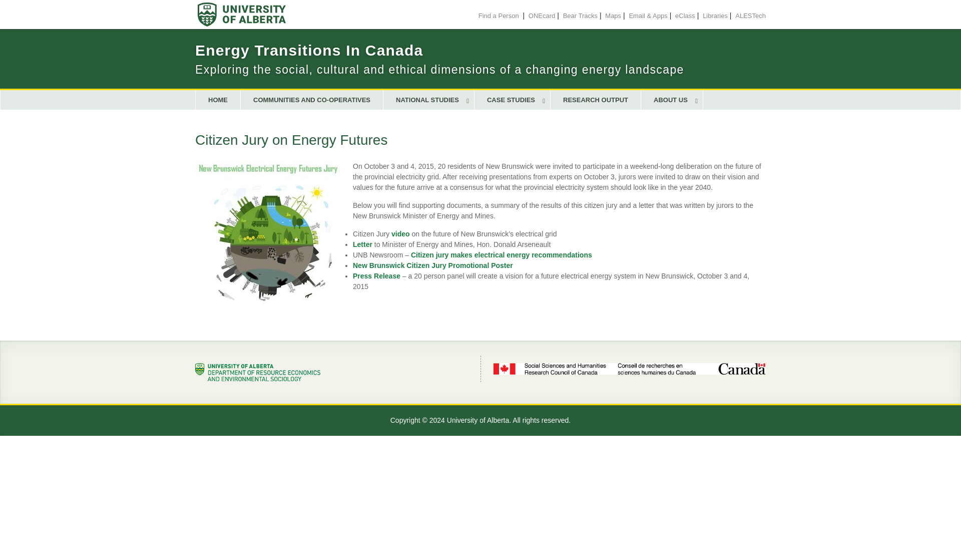  Describe the element at coordinates (499, 15) in the screenshot. I see `Find a Person` at that location.